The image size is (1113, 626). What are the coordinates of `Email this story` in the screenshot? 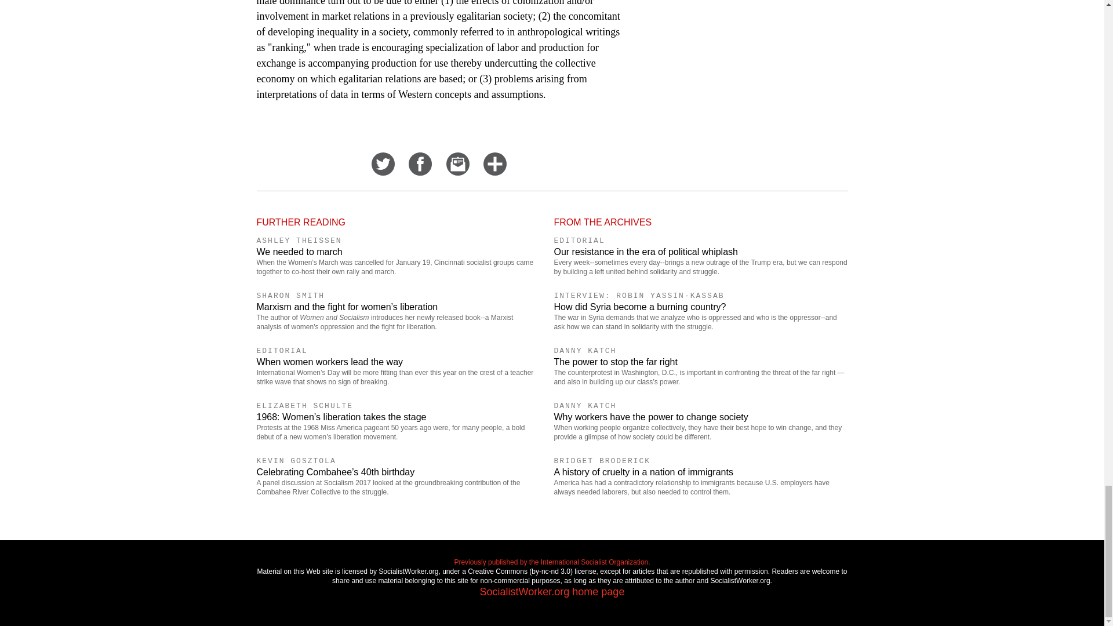 It's located at (458, 172).